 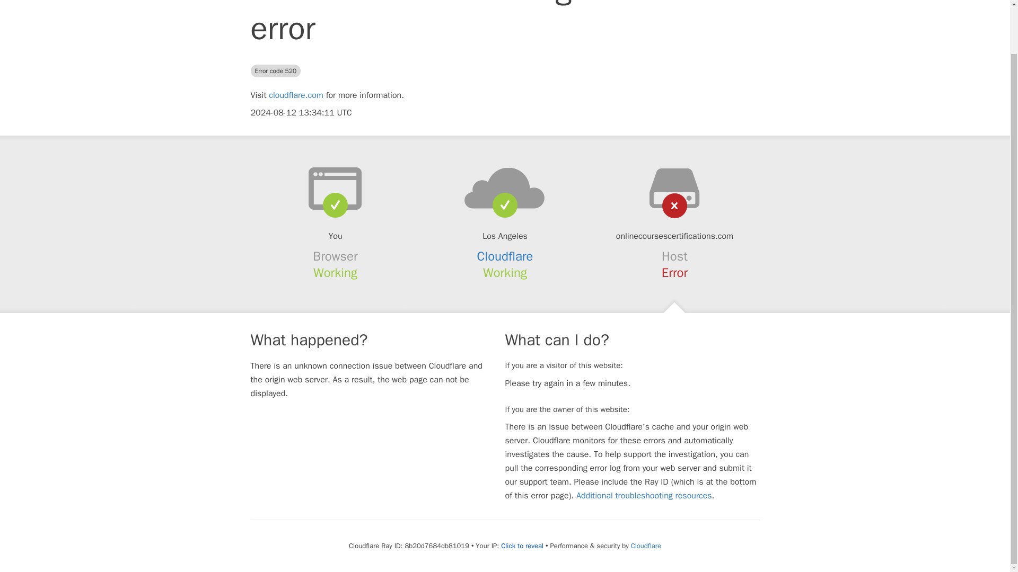 I want to click on cloudflare.com, so click(x=296, y=95).